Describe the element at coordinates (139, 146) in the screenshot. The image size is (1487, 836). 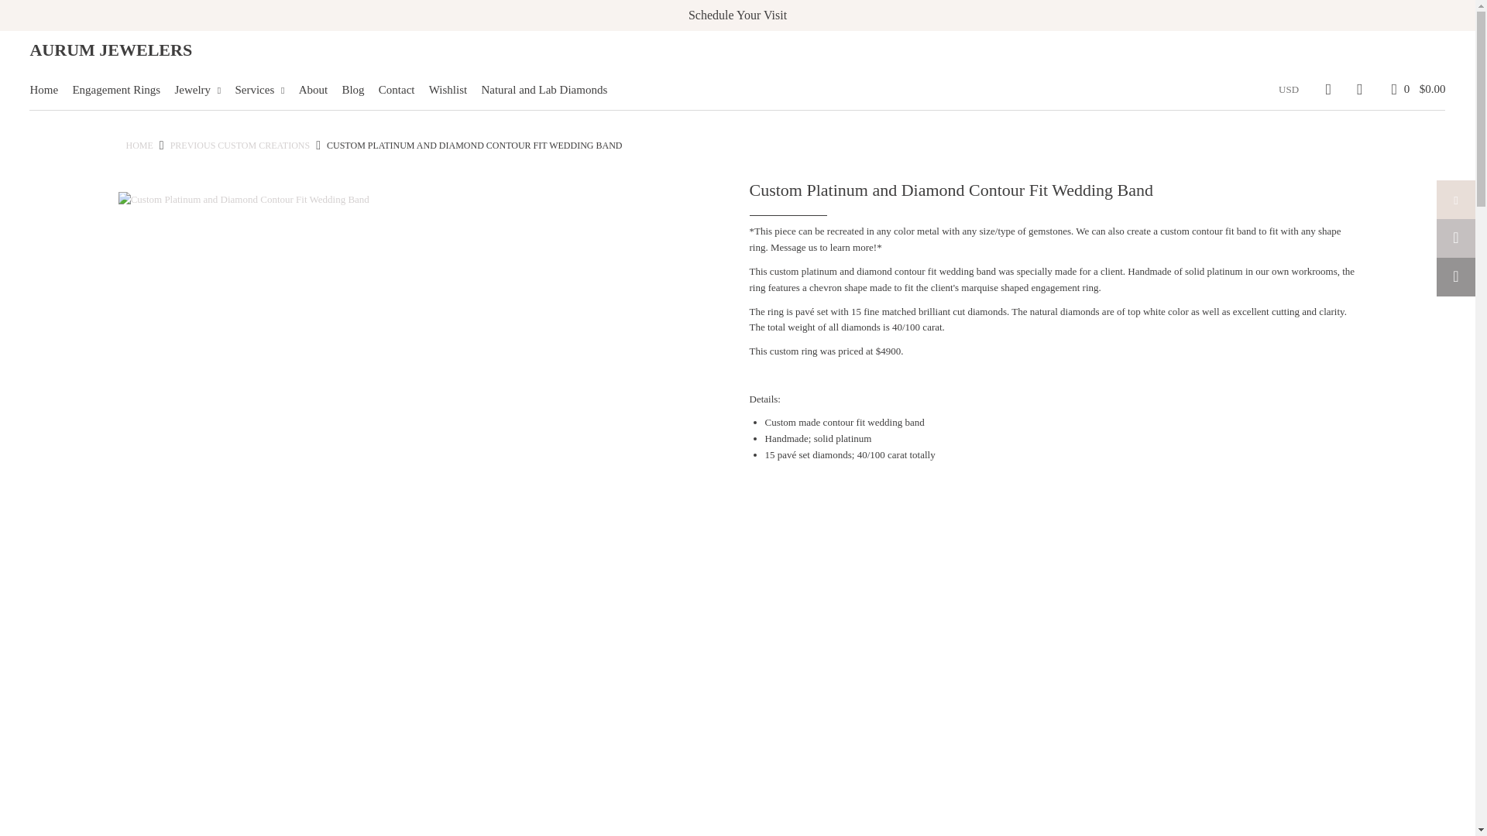
I see `Home` at that location.